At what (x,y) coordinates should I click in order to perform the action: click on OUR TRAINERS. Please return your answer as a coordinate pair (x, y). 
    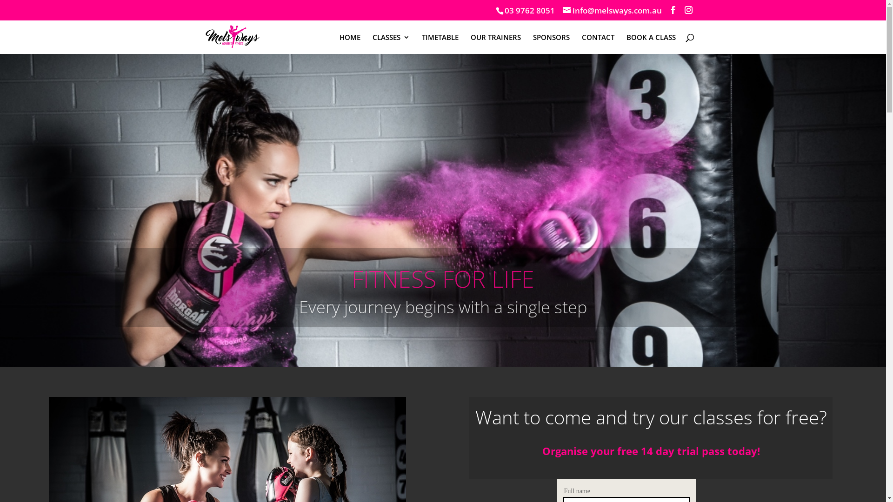
    Looking at the image, I should click on (496, 44).